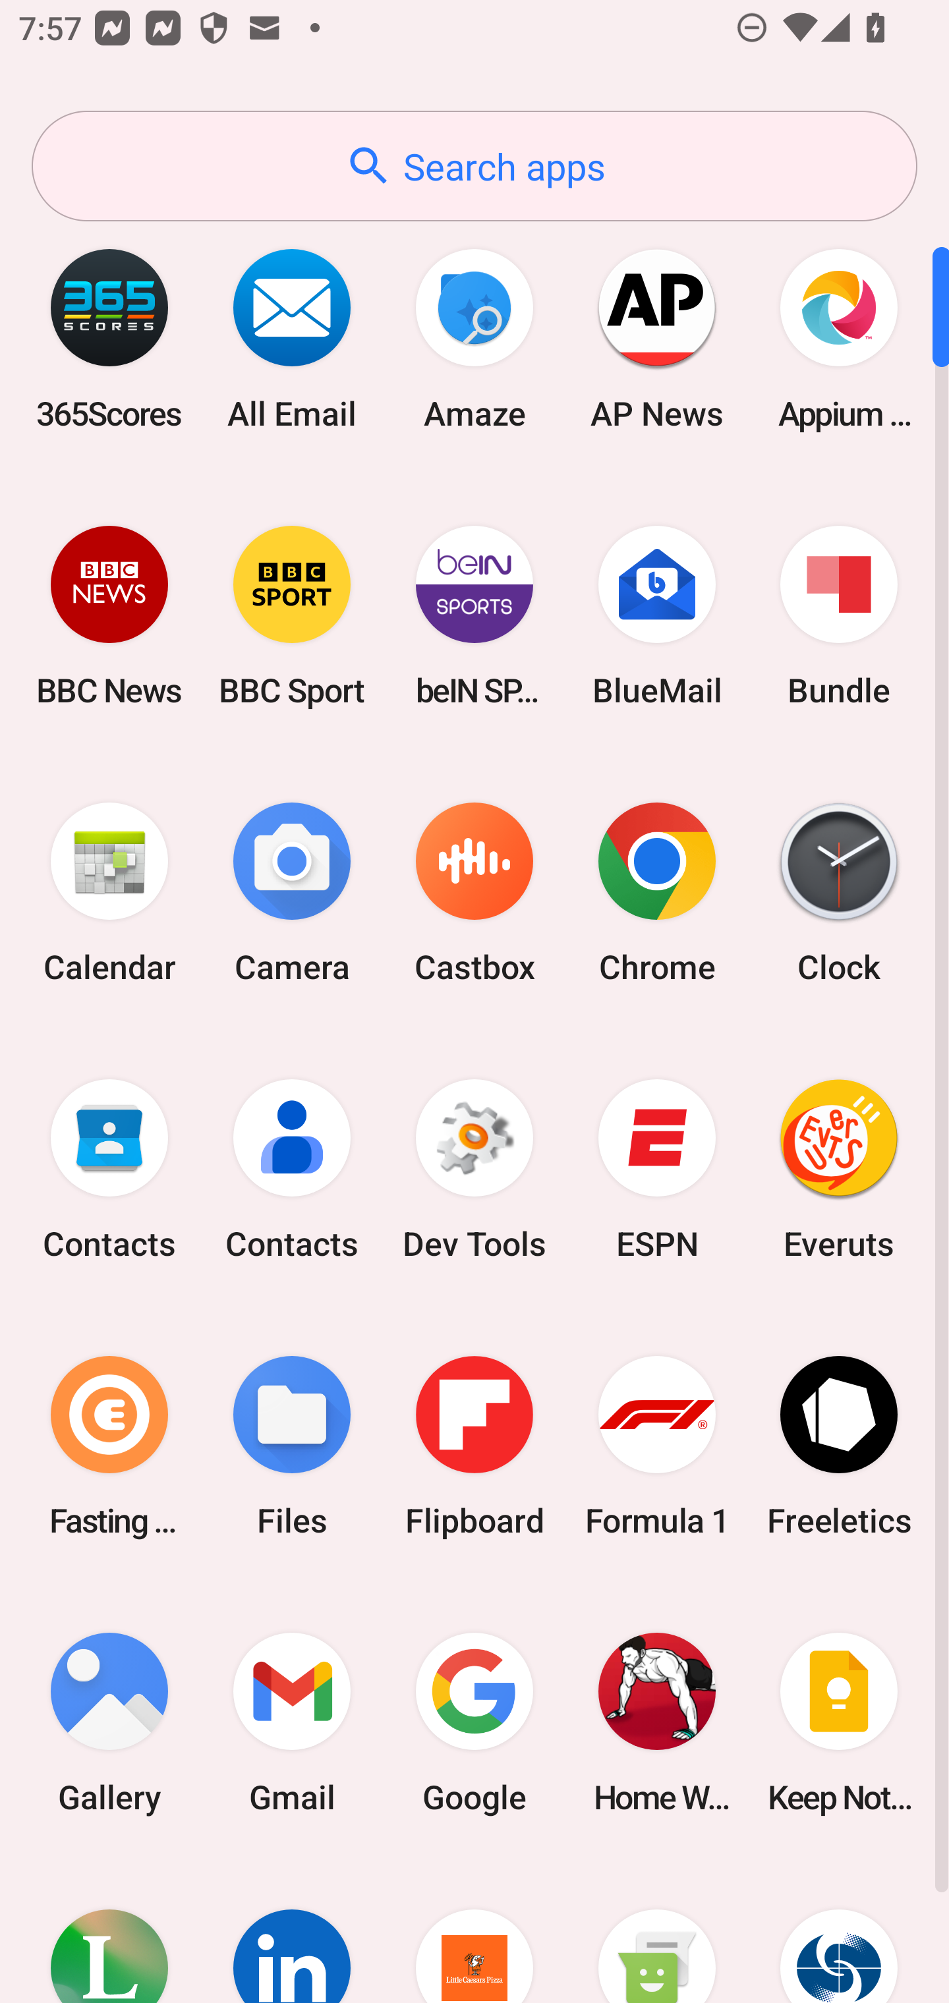 This screenshot has width=949, height=2003. What do you see at coordinates (292, 1170) in the screenshot?
I see `Contacts` at bounding box center [292, 1170].